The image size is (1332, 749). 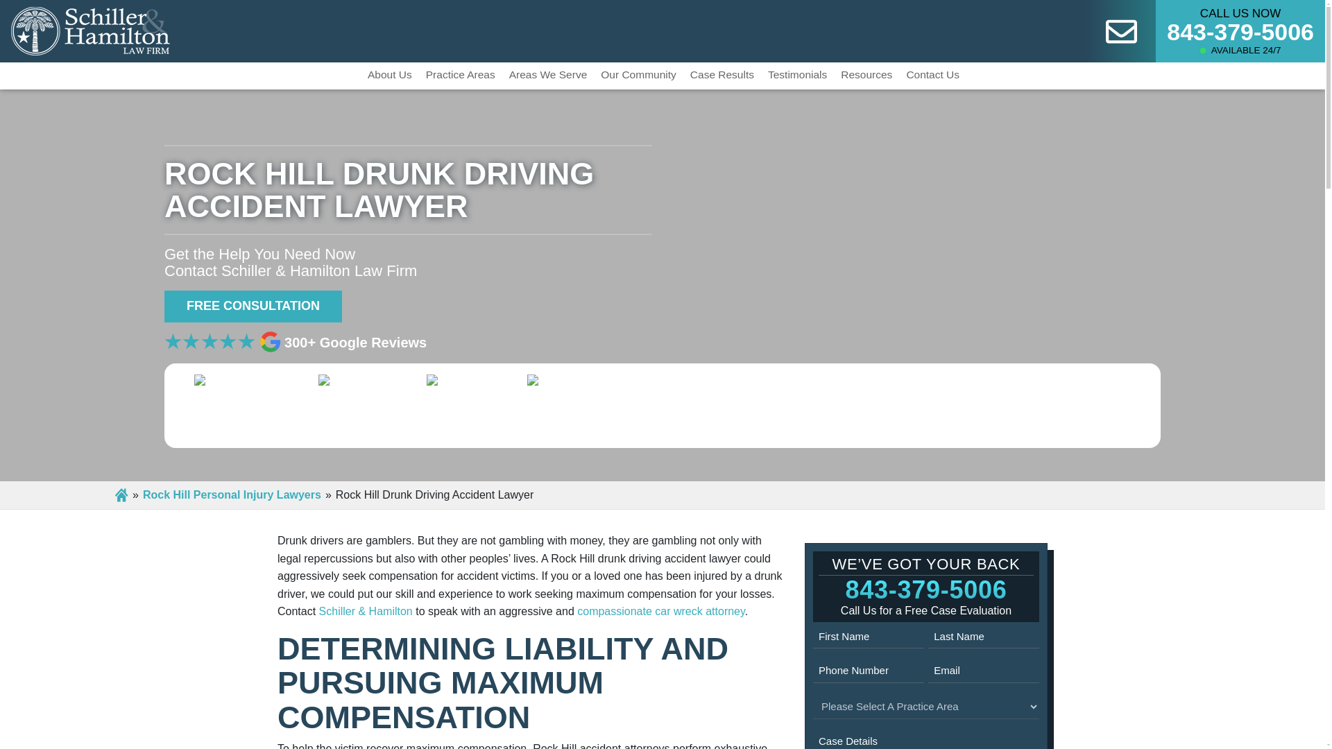 What do you see at coordinates (1121, 31) in the screenshot?
I see `Contact us now` at bounding box center [1121, 31].